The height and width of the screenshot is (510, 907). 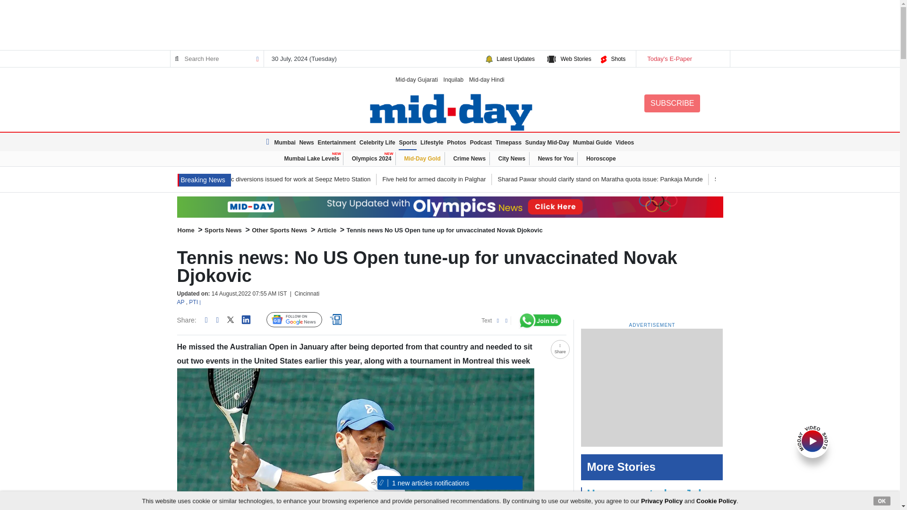 I want to click on Shots, so click(x=618, y=59).